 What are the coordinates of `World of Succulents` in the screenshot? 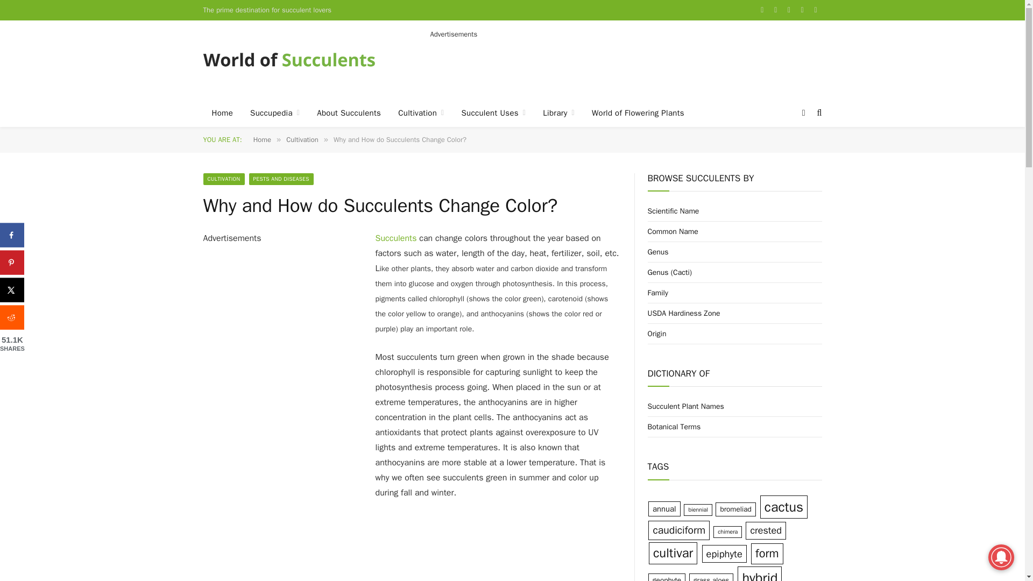 It's located at (289, 59).